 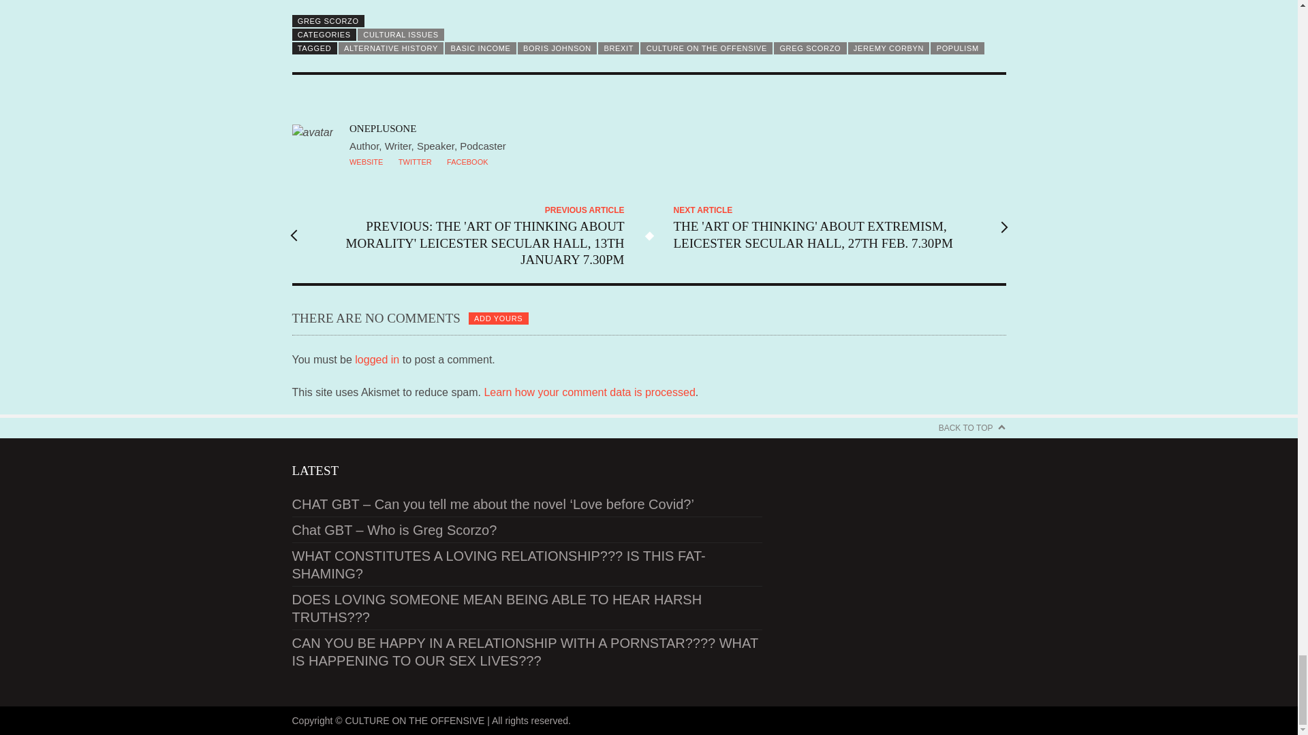 I want to click on View all posts tagged Populism, so click(x=957, y=48).